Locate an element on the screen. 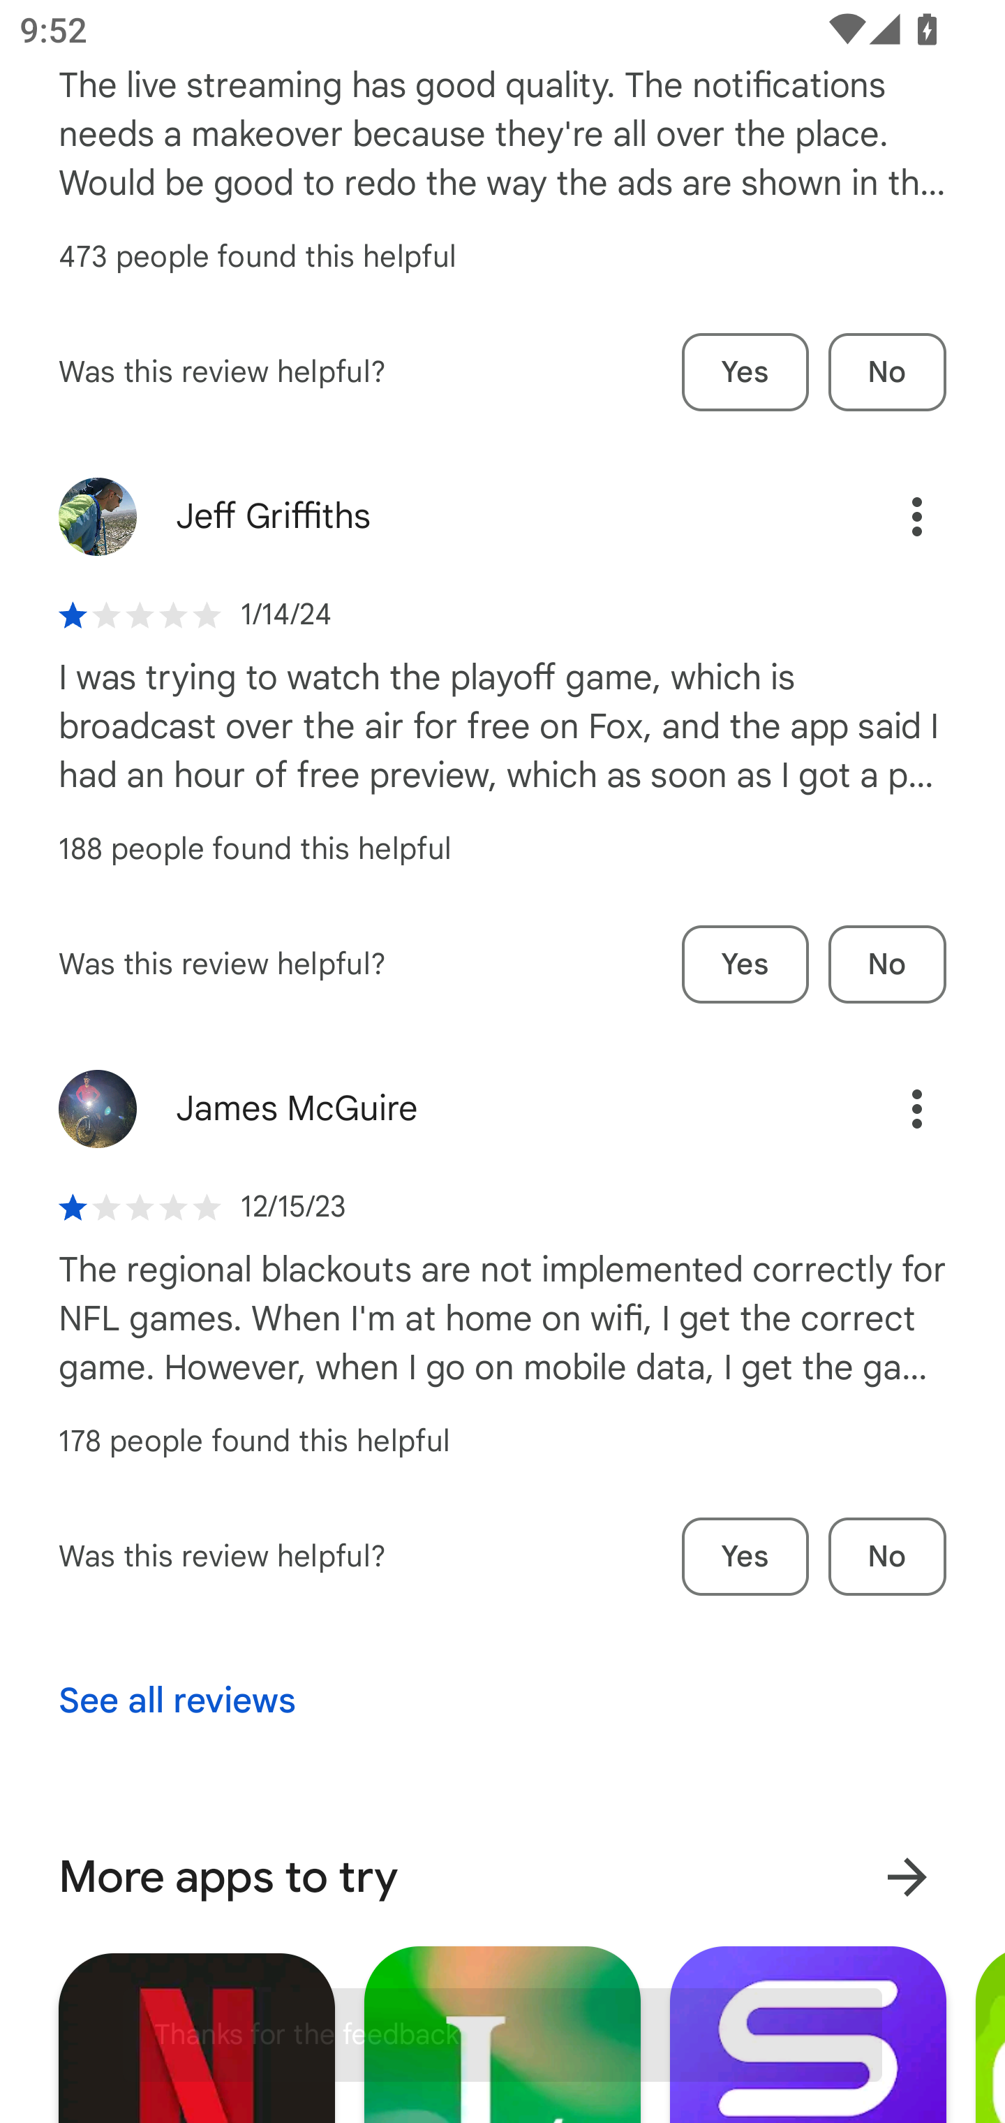  Yes is located at coordinates (745, 372).